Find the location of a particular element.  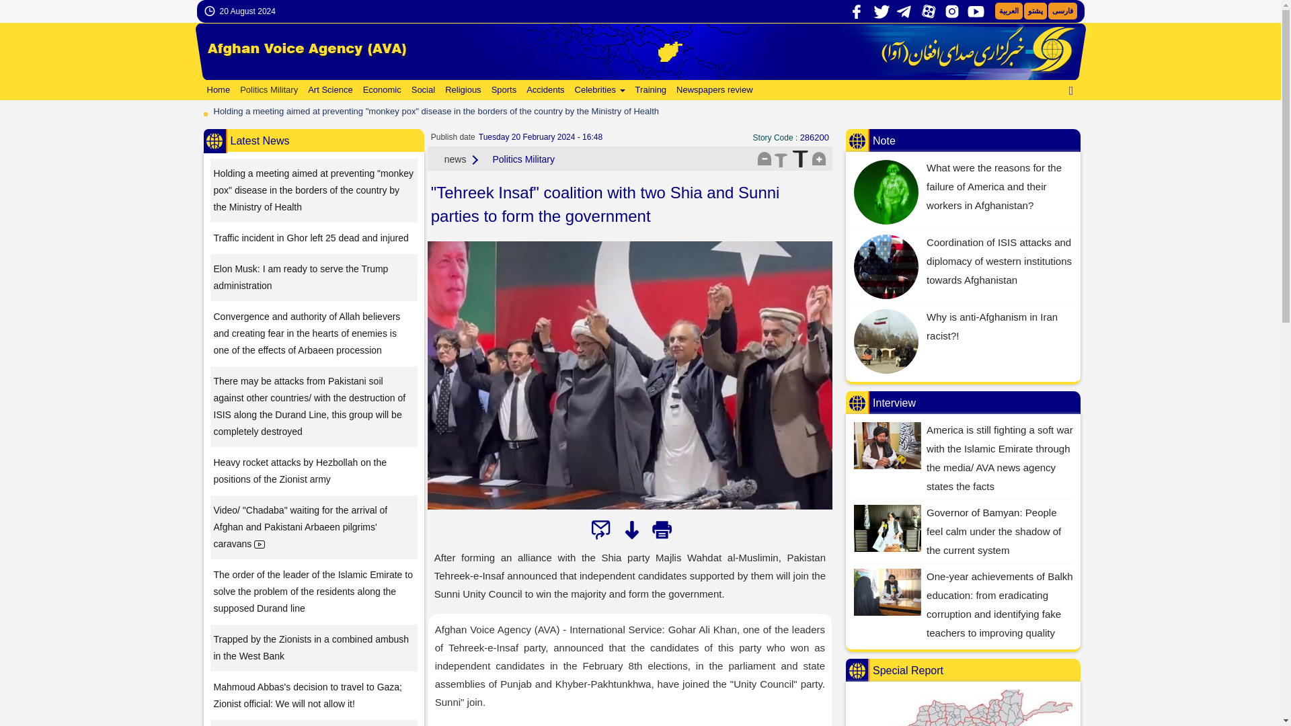

Sports is located at coordinates (502, 90).